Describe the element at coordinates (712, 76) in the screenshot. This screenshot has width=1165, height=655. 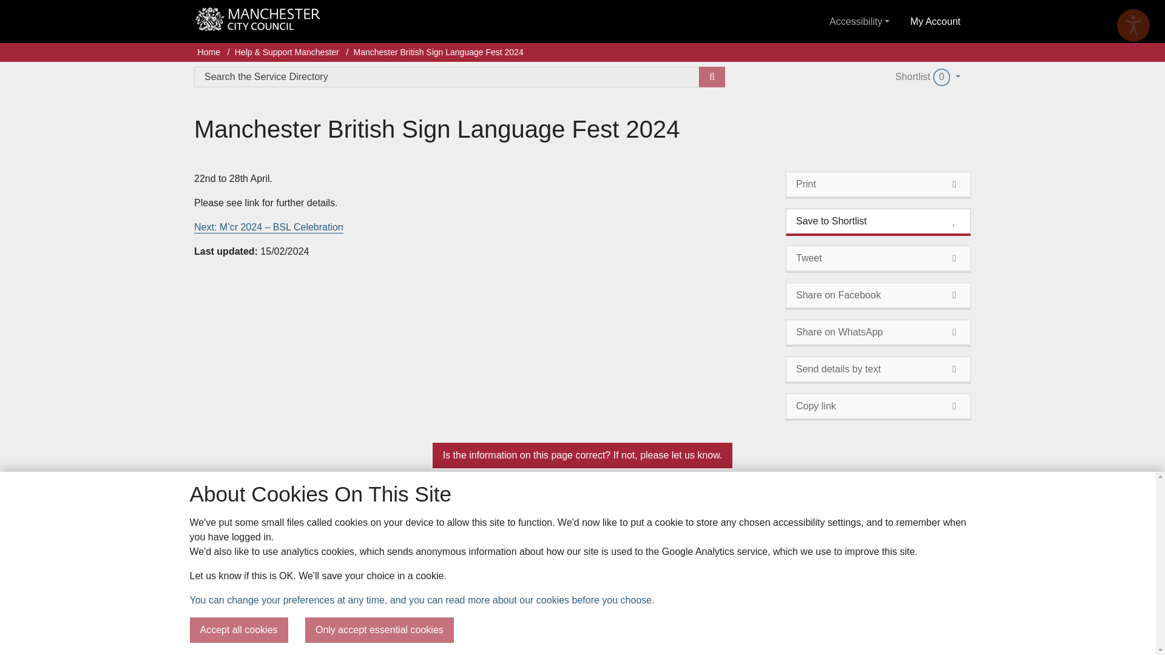
I see `Search` at that location.